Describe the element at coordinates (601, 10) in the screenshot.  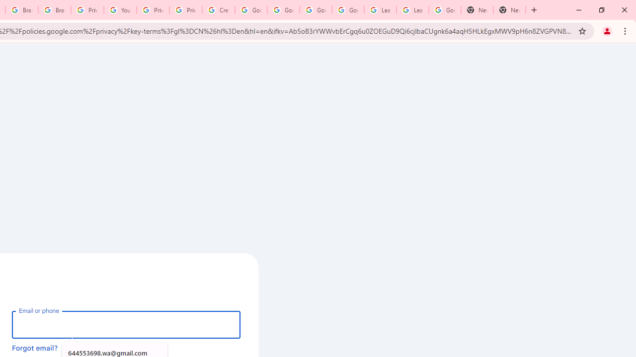
I see `Restore` at that location.